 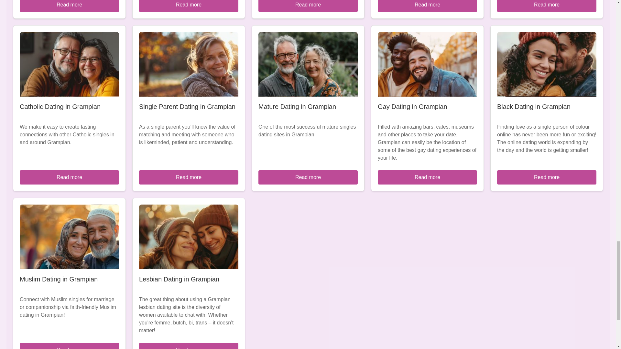 What do you see at coordinates (189, 6) in the screenshot?
I see `Read more` at bounding box center [189, 6].